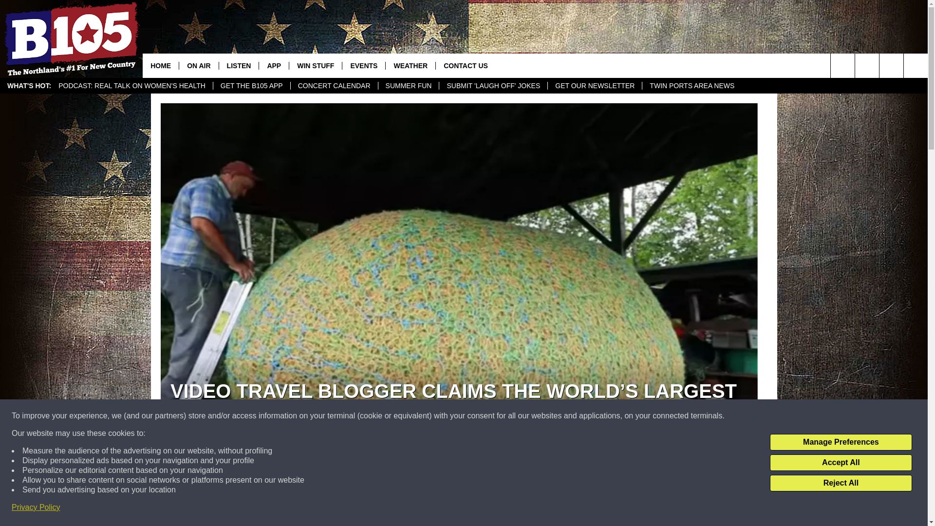 The image size is (935, 526). What do you see at coordinates (841, 463) in the screenshot?
I see `Accept All` at bounding box center [841, 463].